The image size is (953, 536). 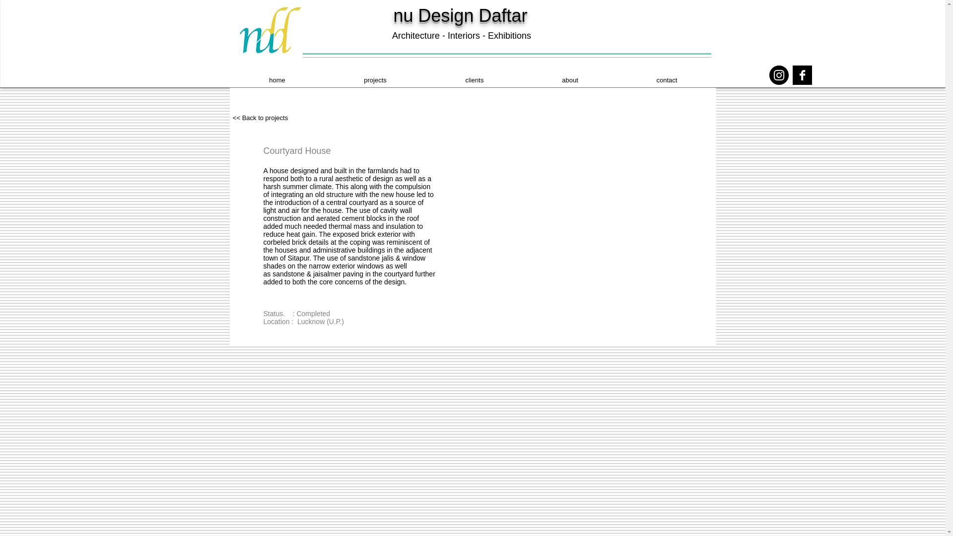 I want to click on home, so click(x=277, y=80).